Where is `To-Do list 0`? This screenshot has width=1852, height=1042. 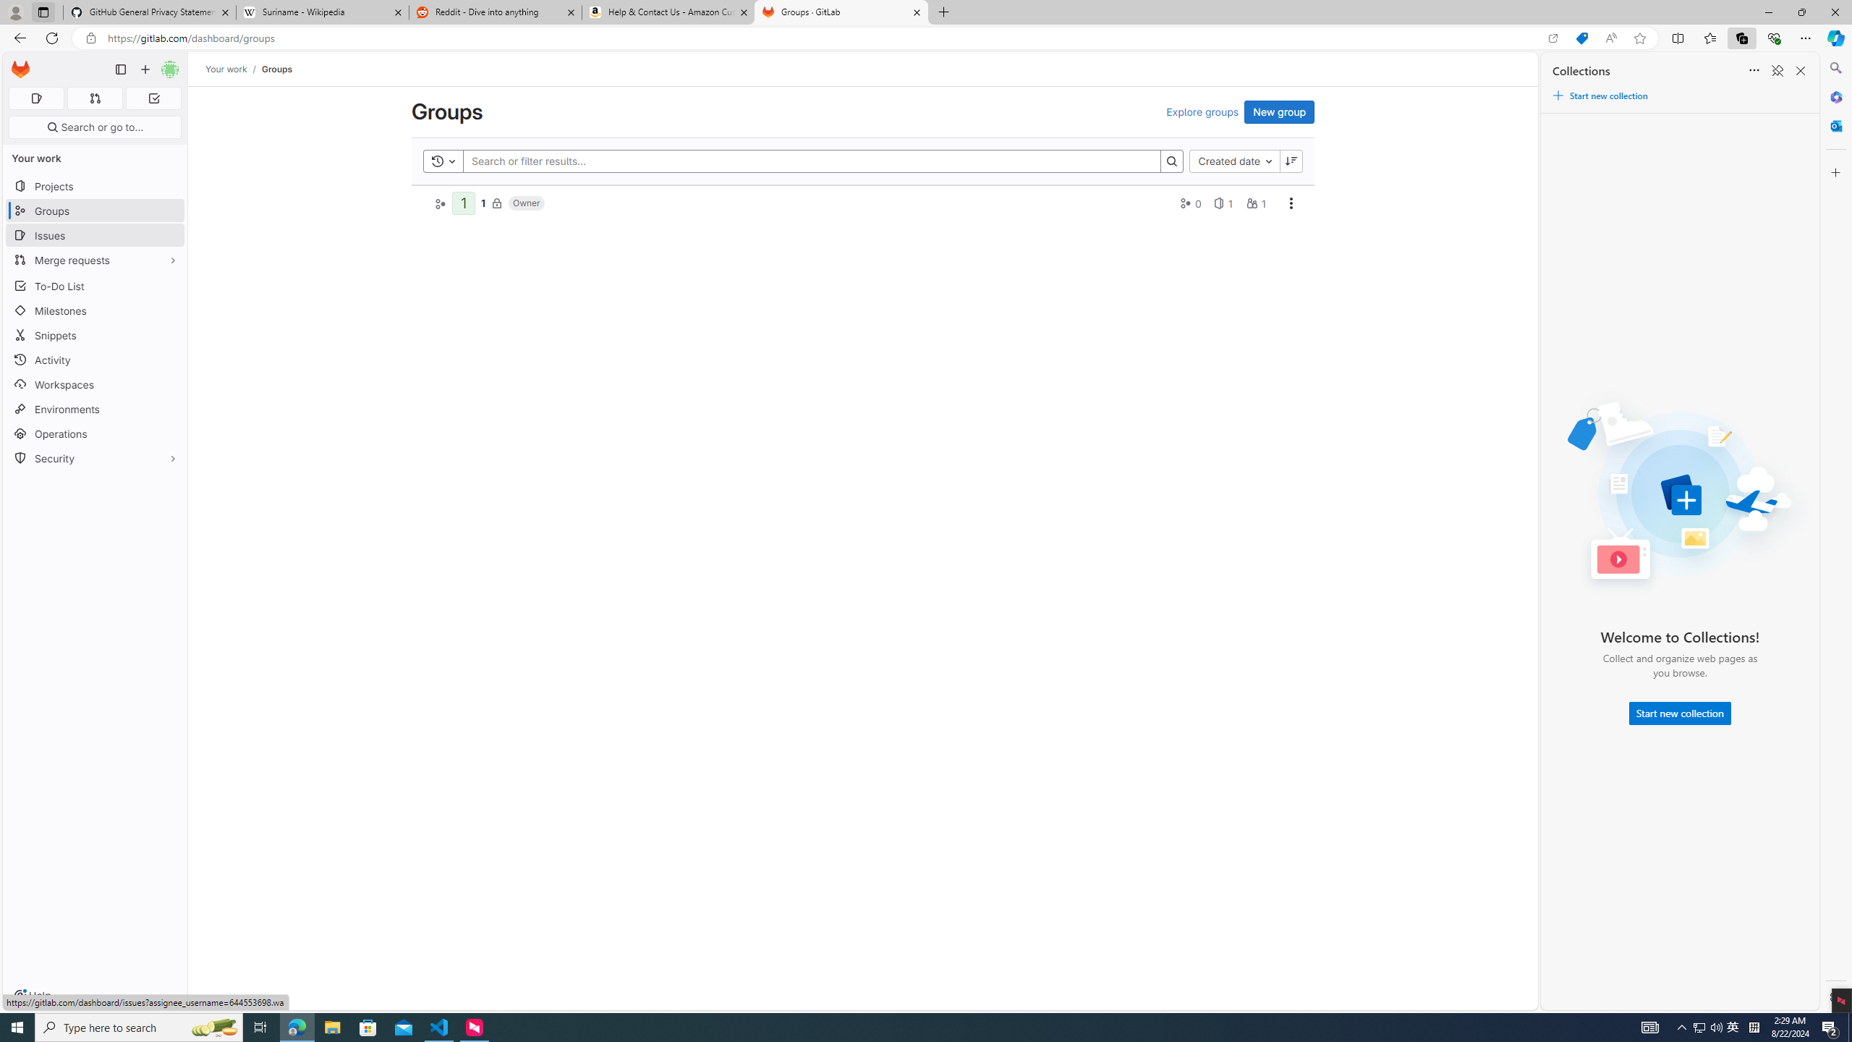
To-Do list 0 is located at coordinates (153, 98).